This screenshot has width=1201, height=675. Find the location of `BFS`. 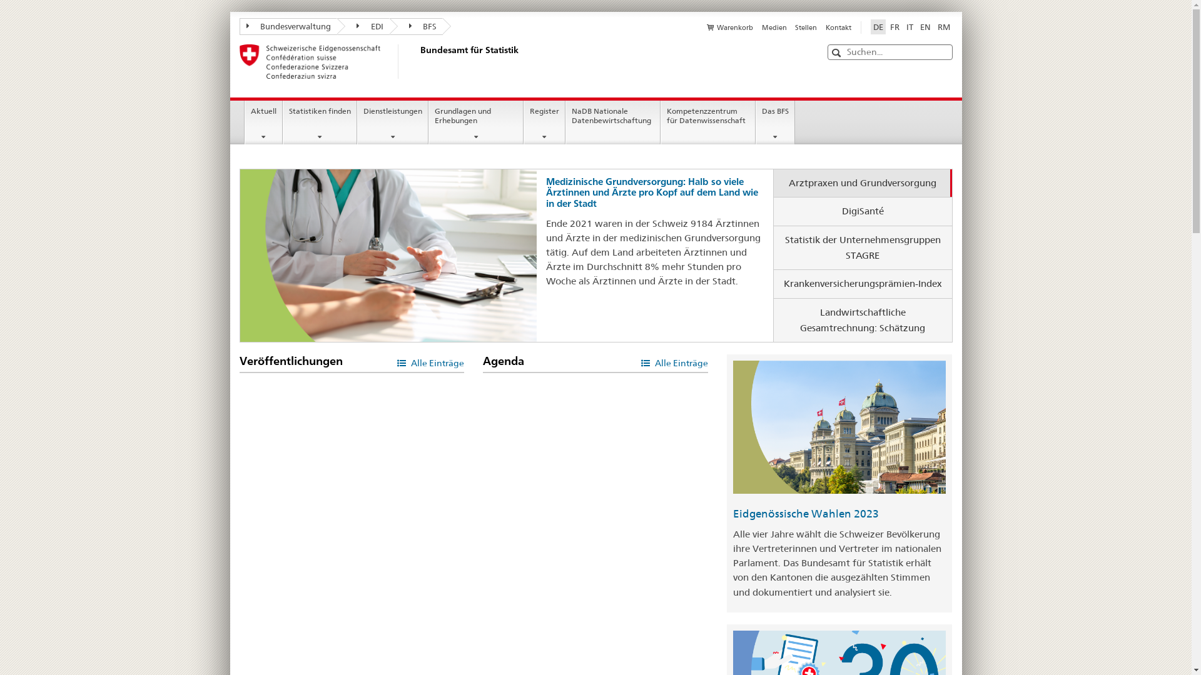

BFS is located at coordinates (416, 26).